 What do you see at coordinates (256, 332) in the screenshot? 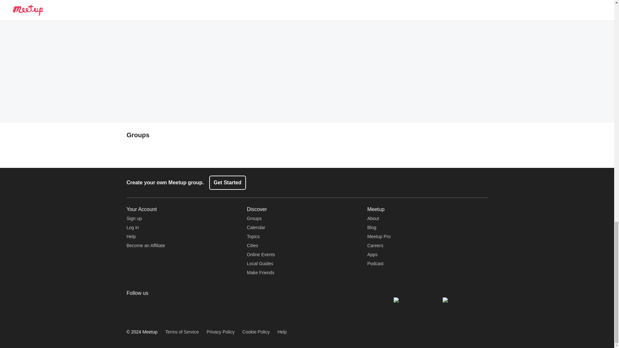
I see `Cookie Policy` at bounding box center [256, 332].